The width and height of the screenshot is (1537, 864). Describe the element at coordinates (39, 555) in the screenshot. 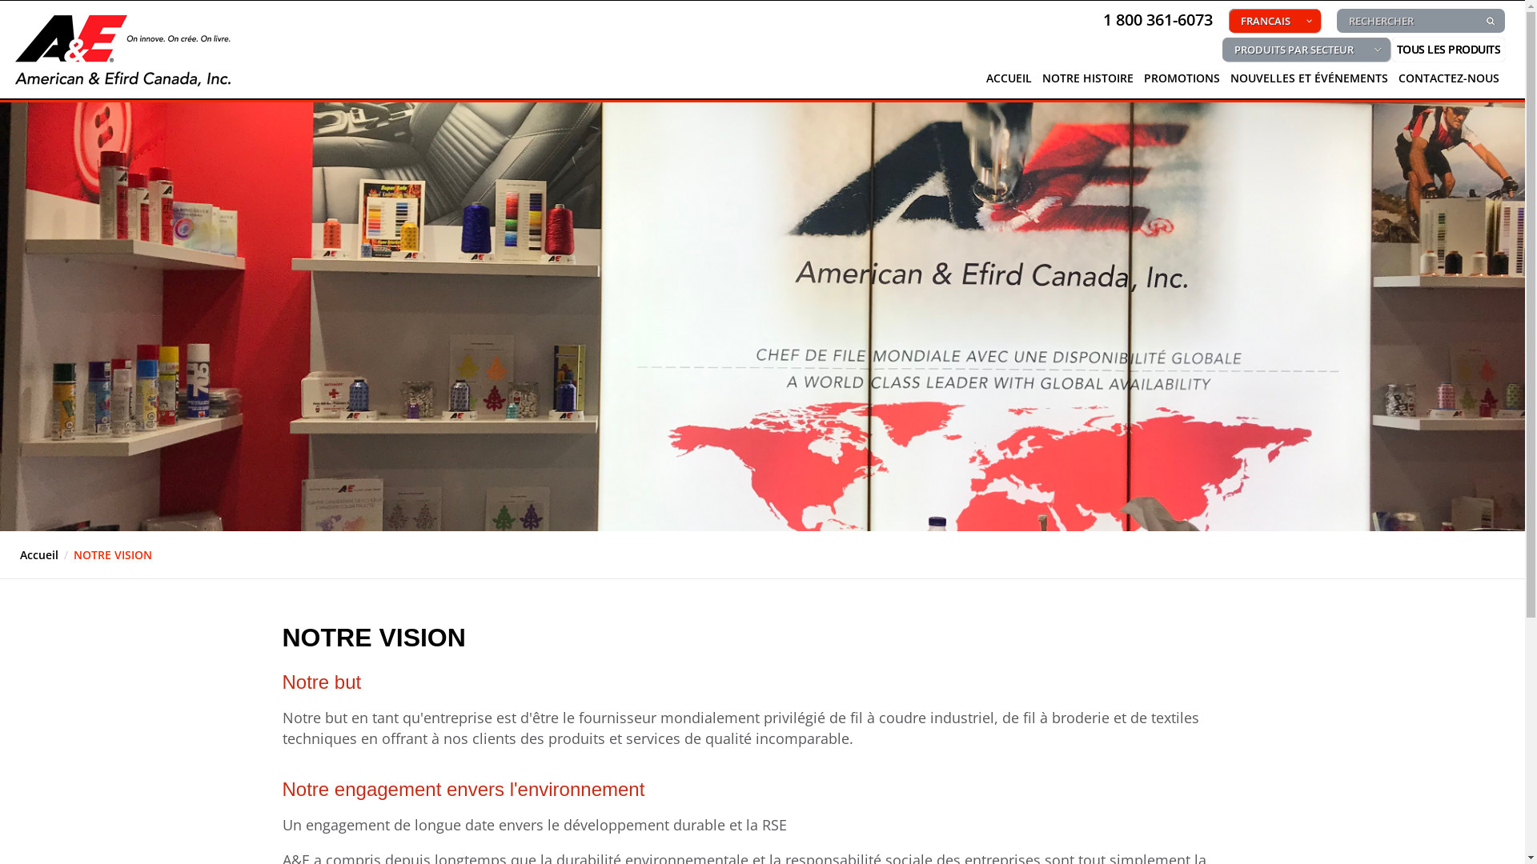

I see `Accueil` at that location.